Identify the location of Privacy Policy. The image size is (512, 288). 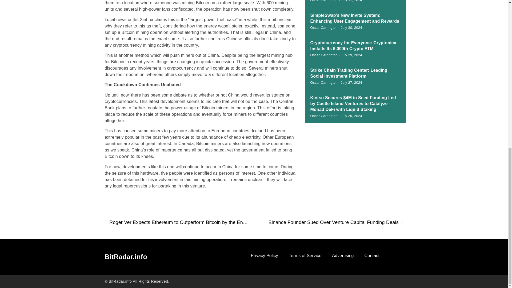
(264, 255).